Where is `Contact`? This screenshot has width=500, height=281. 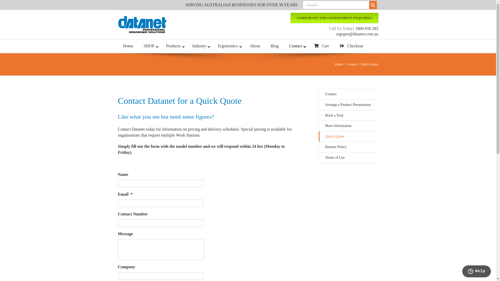
Contact is located at coordinates (296, 46).